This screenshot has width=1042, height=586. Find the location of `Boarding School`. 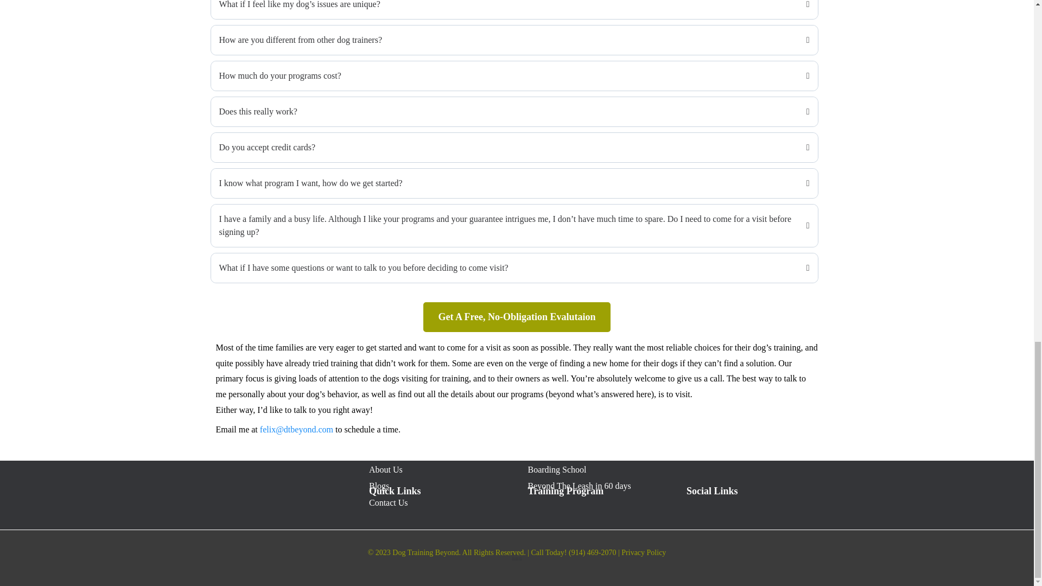

Boarding School is located at coordinates (556, 469).